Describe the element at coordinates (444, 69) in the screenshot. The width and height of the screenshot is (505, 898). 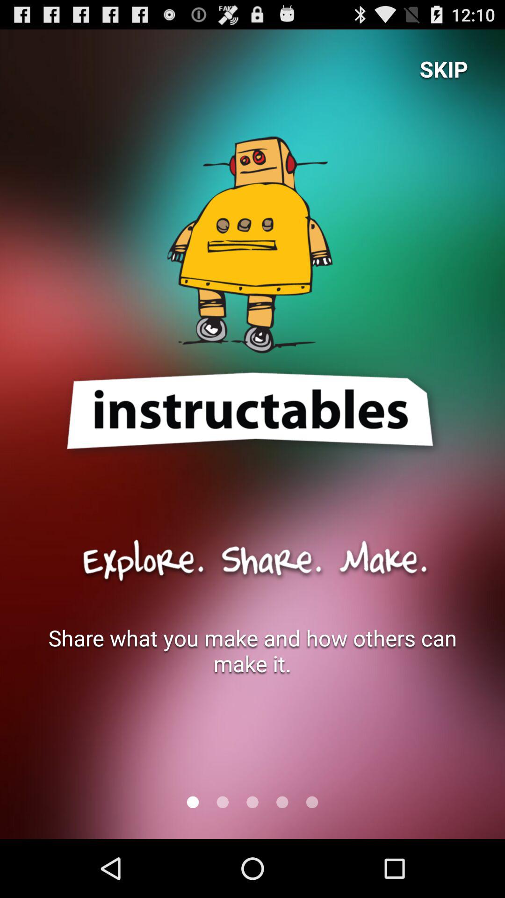
I see `turn off the skip icon` at that location.